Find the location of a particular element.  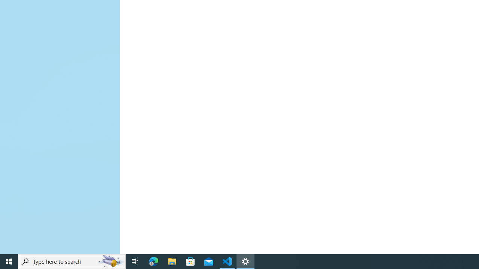

Task View is located at coordinates (135, 262).